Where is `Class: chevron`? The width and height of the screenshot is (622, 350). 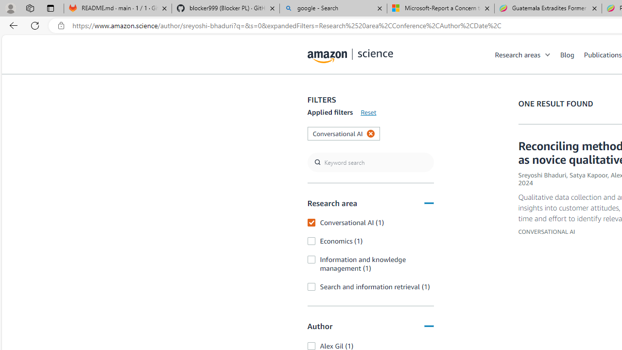 Class: chevron is located at coordinates (548, 56).